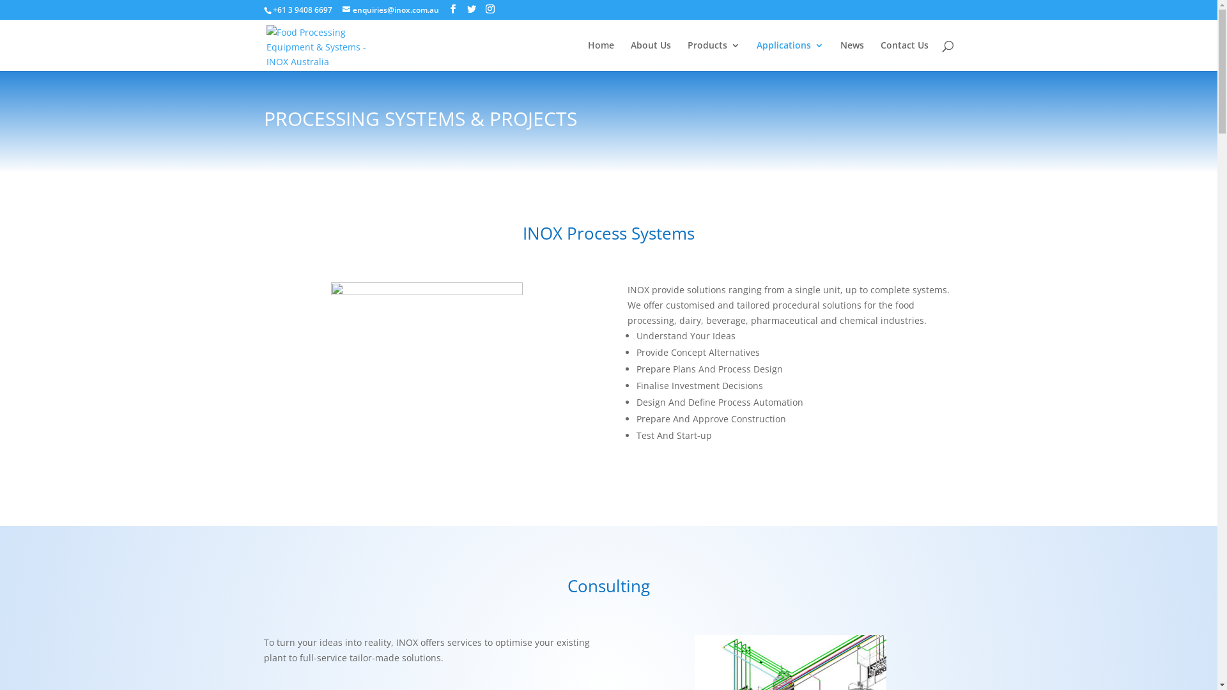 This screenshot has height=690, width=1227. I want to click on Applications, so click(790, 56).